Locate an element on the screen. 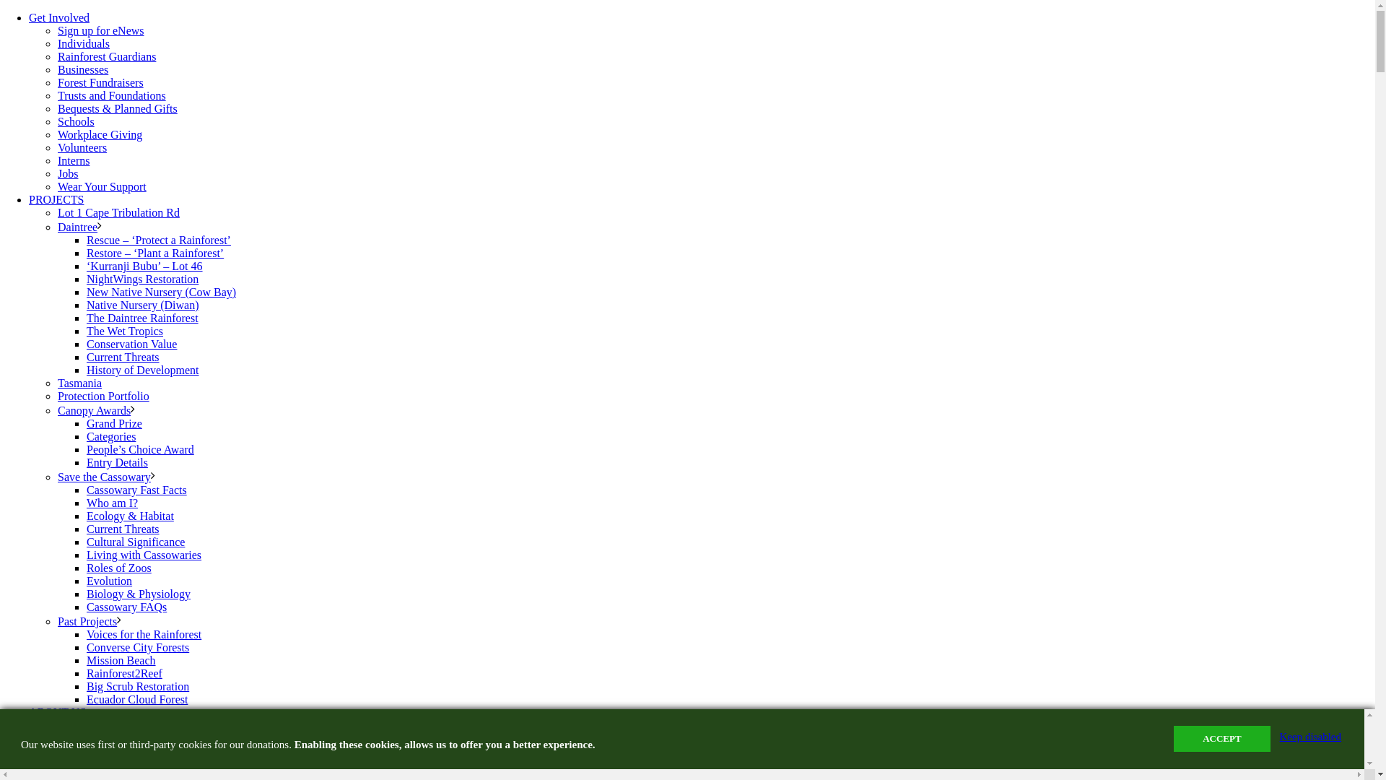 This screenshot has height=780, width=1386. Daintree is located at coordinates (78, 224).